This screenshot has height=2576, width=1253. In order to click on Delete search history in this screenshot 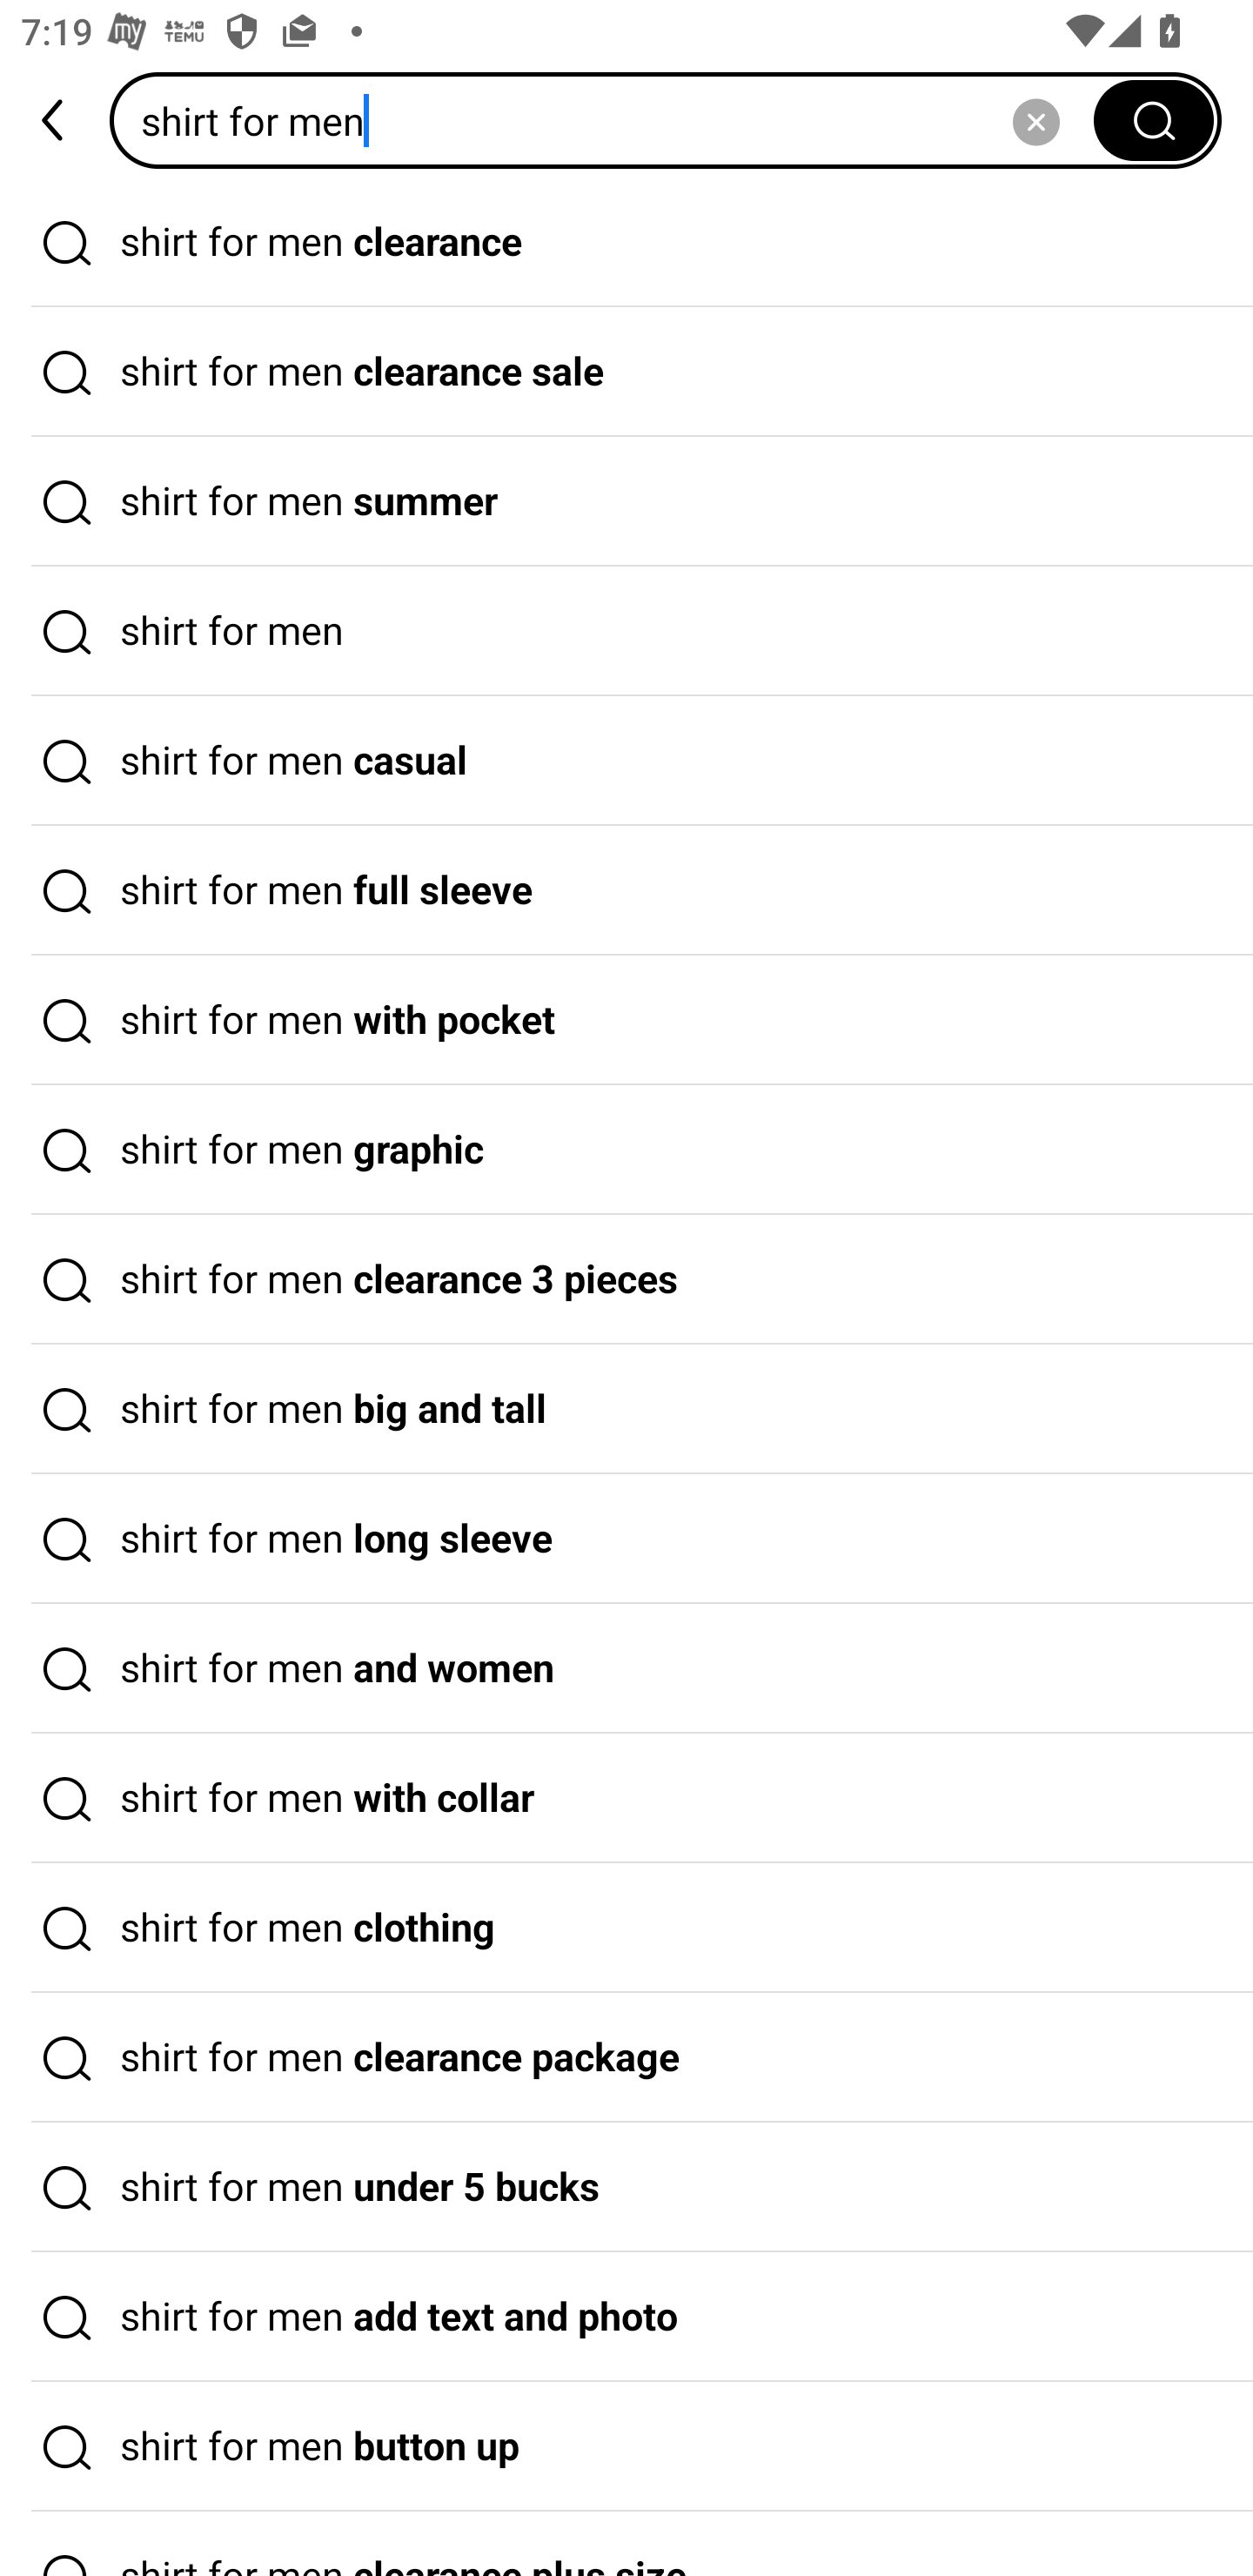, I will do `click(1035, 120)`.